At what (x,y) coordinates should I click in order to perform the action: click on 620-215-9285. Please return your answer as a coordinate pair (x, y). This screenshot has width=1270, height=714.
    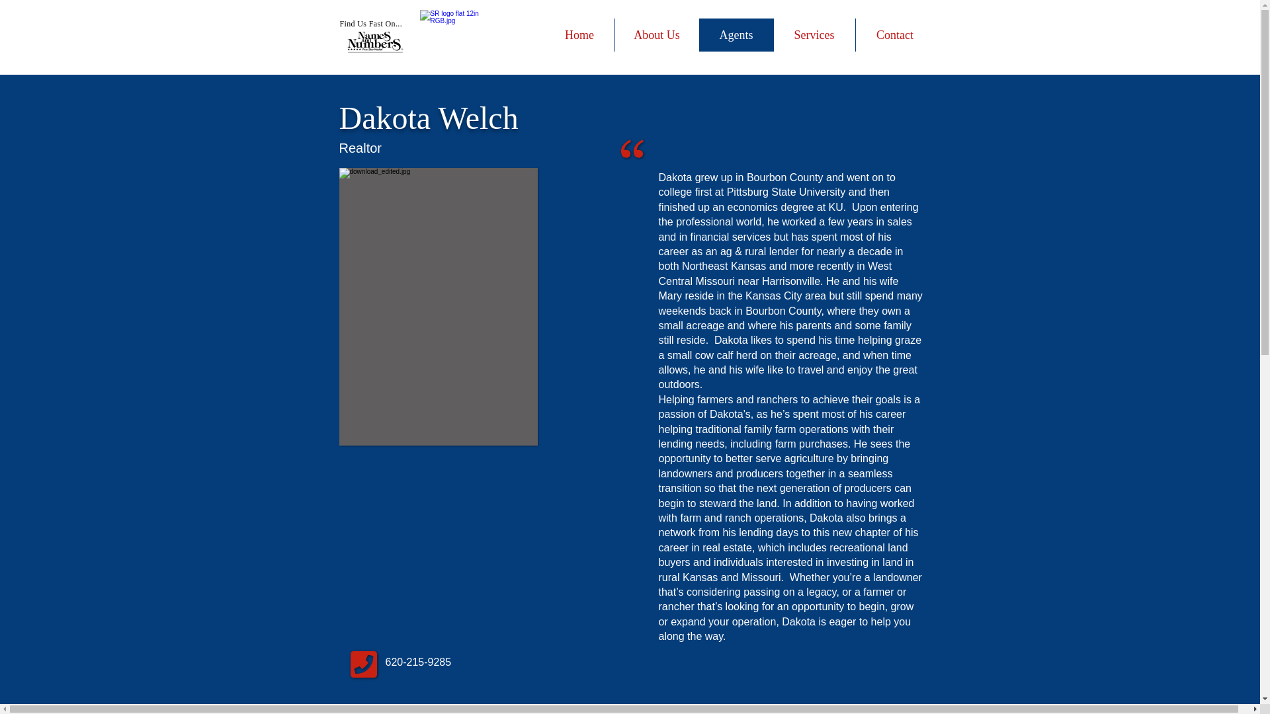
    Looking at the image, I should click on (417, 661).